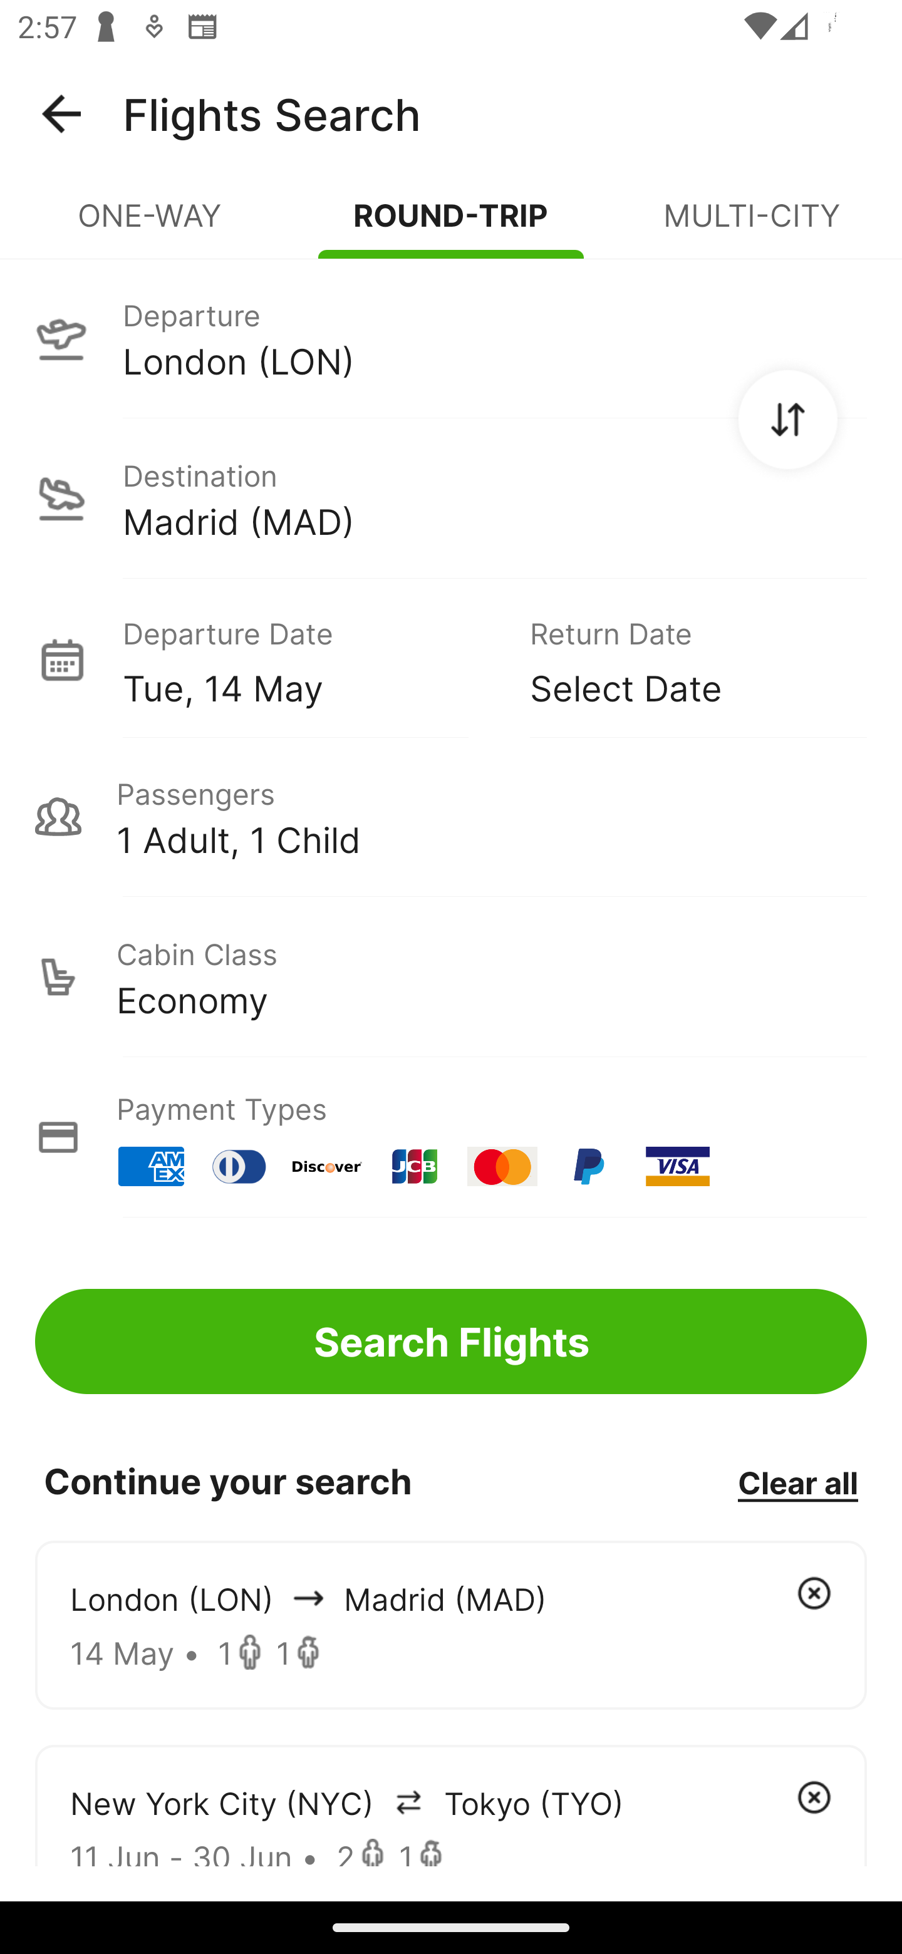 This screenshot has width=902, height=1954. I want to click on Clear all, so click(797, 1482).